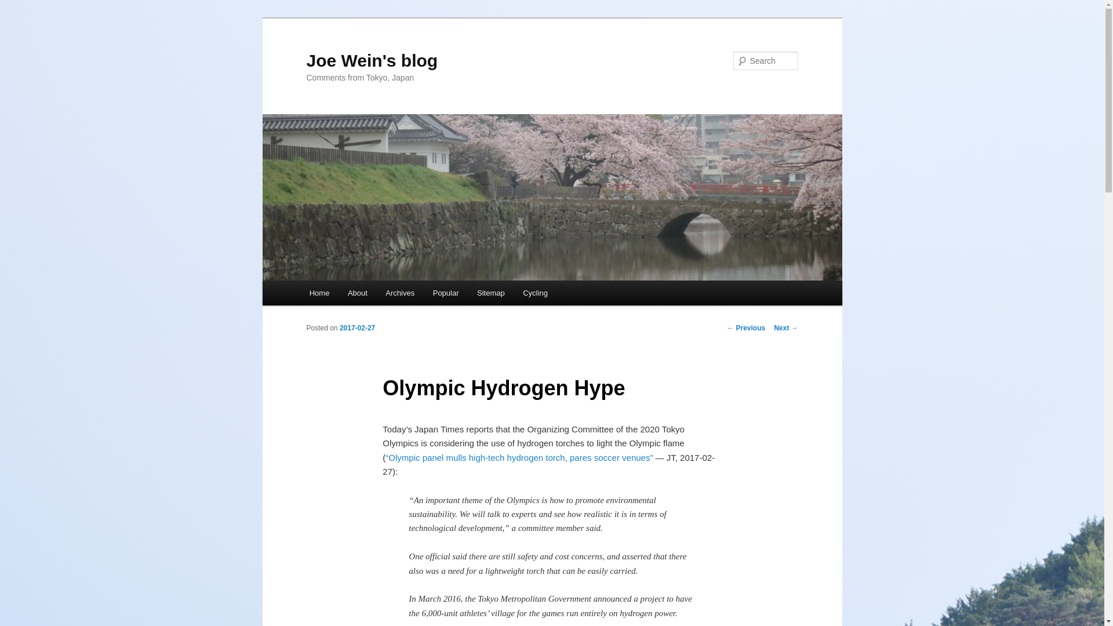 This screenshot has height=626, width=1113. Describe the element at coordinates (319, 293) in the screenshot. I see `Home` at that location.